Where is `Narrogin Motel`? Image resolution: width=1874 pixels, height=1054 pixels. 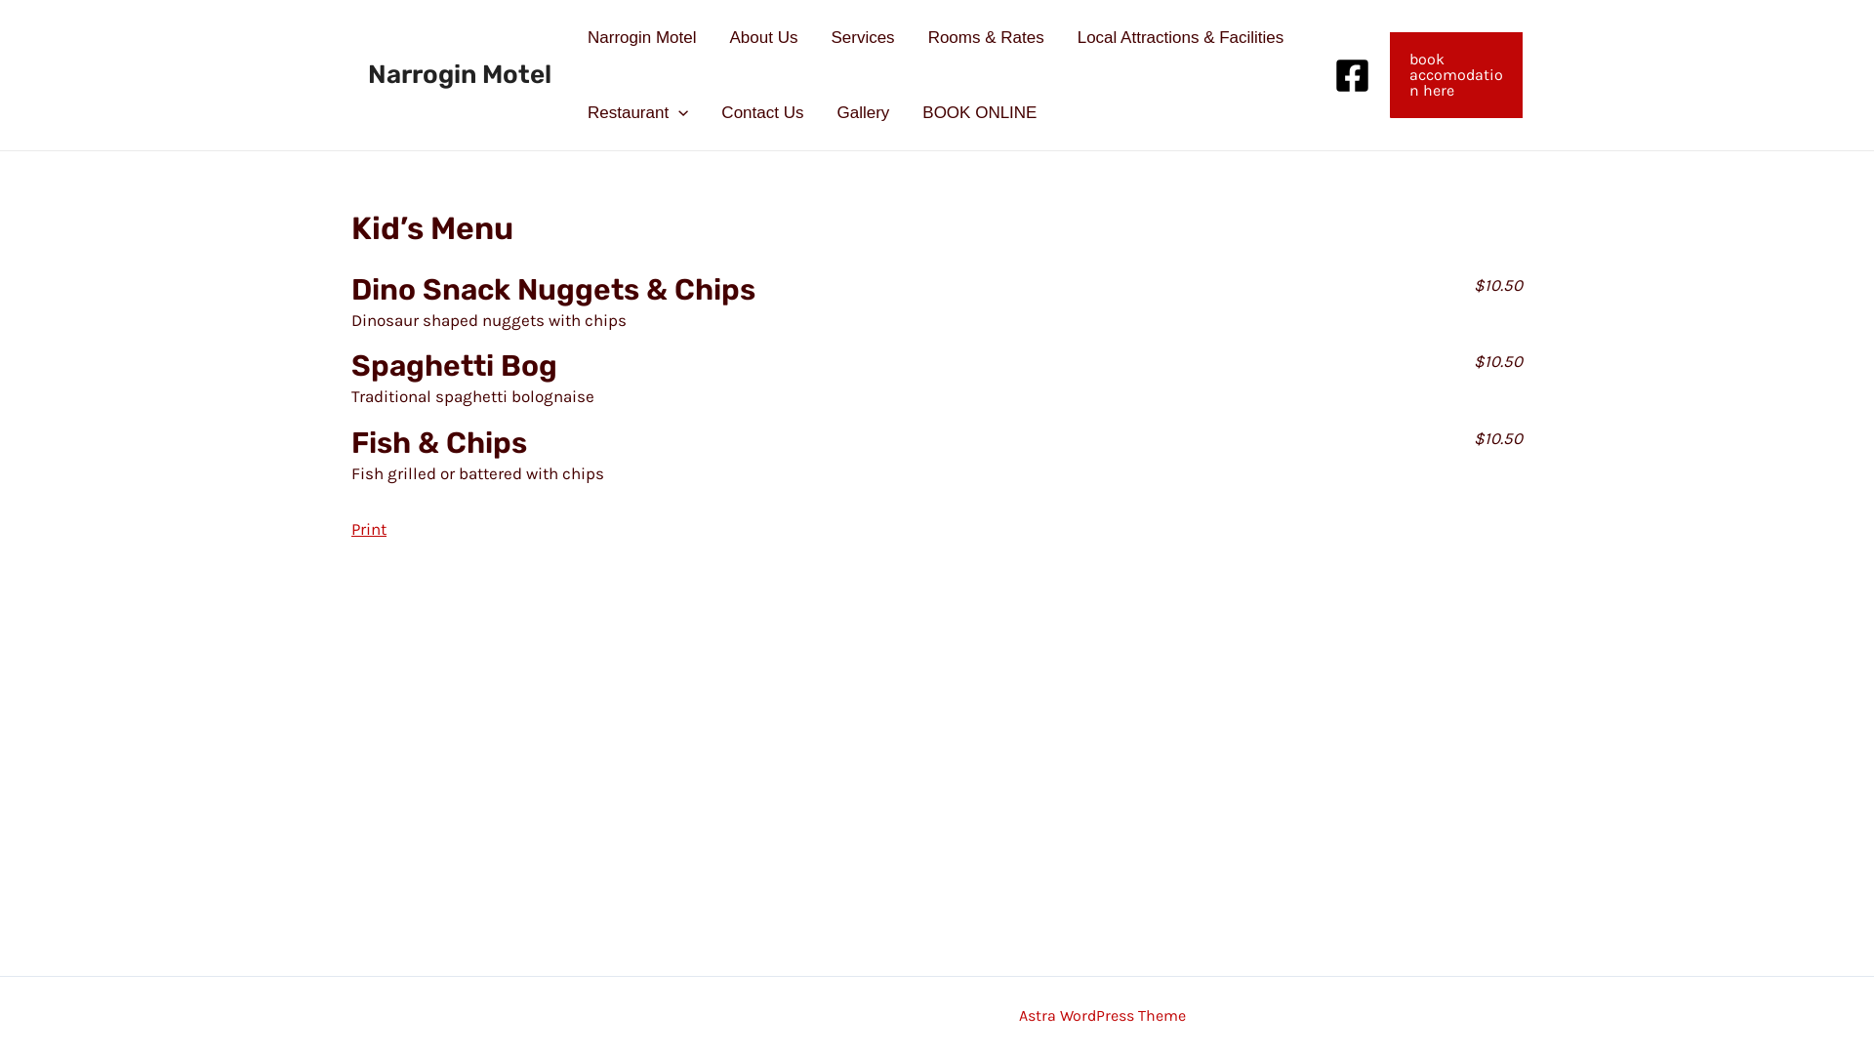
Narrogin Motel is located at coordinates (642, 37).